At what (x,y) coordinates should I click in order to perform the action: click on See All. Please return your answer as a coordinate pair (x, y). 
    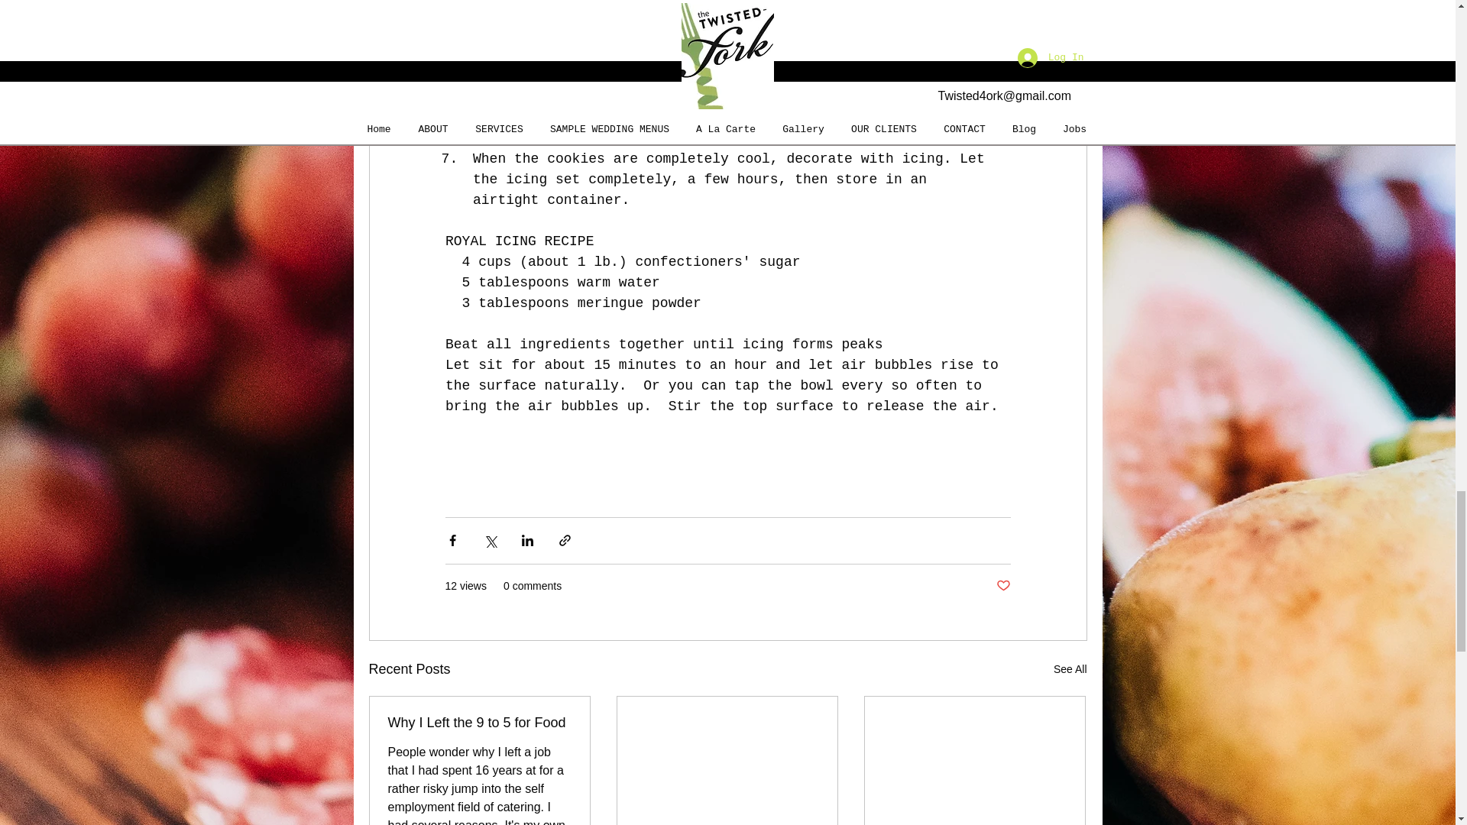
    Looking at the image, I should click on (1070, 669).